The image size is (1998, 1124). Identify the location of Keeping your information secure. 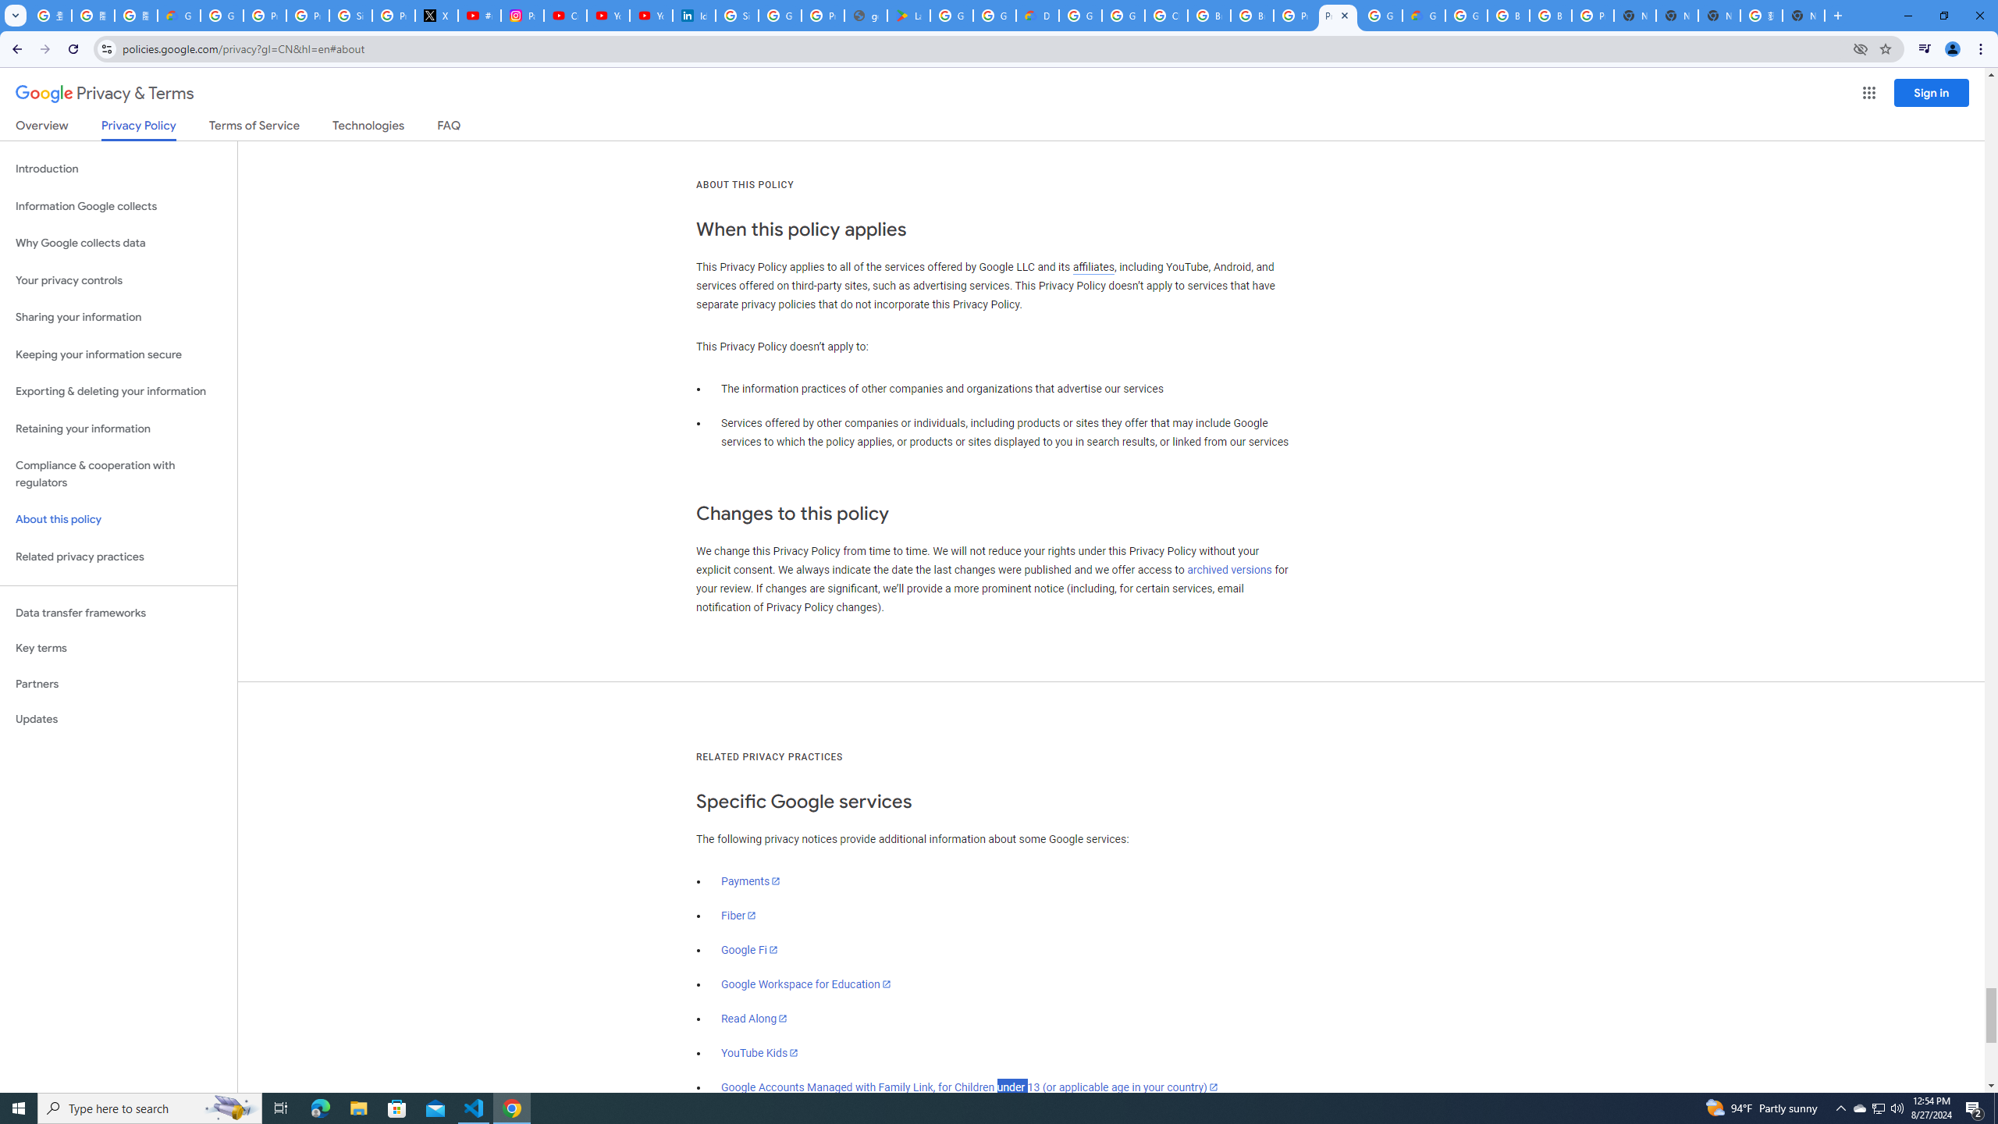
(119, 354).